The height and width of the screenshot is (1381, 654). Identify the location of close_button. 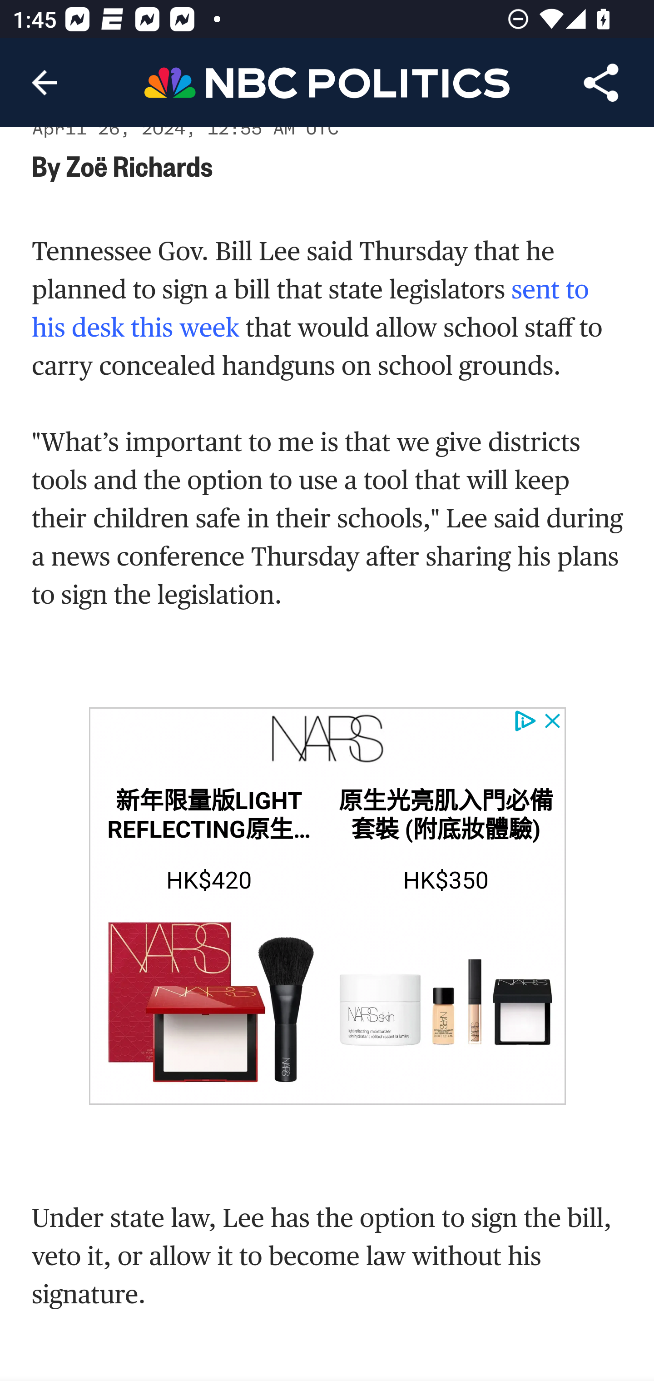
(553, 721).